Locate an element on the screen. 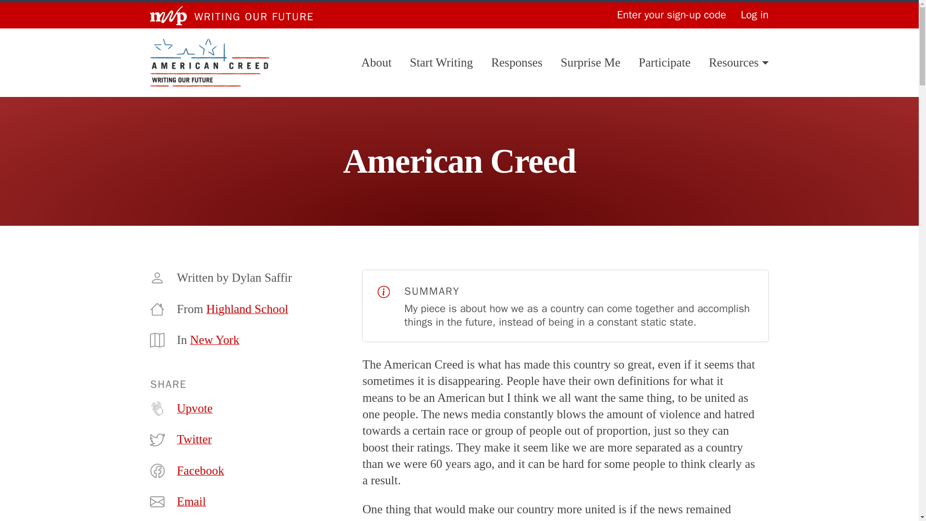 This screenshot has width=926, height=521. Participate is located at coordinates (665, 63).